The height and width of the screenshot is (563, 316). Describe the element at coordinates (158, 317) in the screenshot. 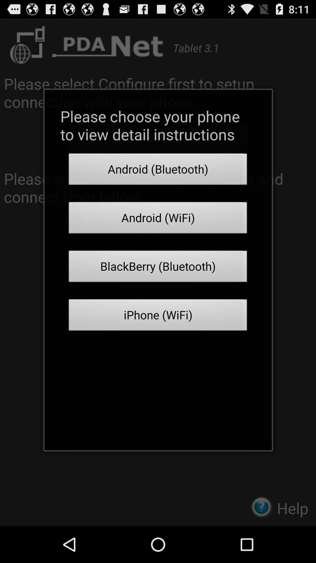

I see `tap button below blackberry (bluetooth) item` at that location.